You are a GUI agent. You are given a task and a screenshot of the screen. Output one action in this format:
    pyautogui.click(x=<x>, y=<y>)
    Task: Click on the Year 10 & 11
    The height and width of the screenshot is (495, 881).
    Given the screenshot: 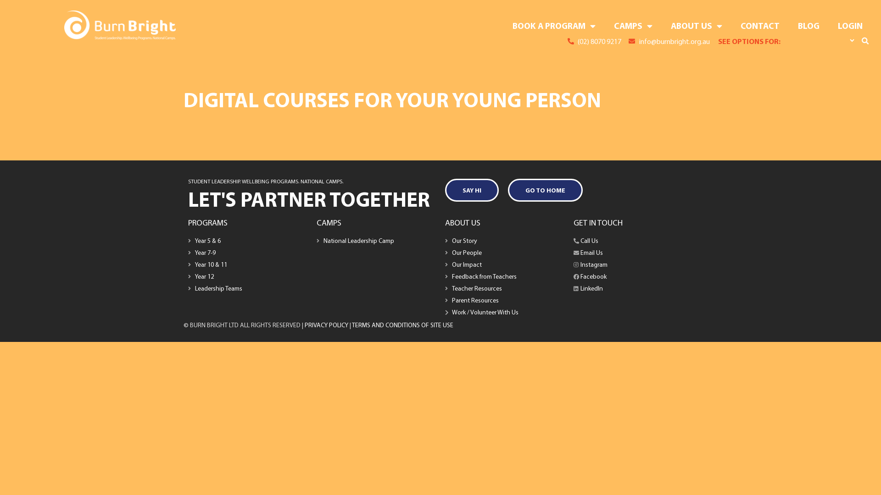 What is the action you would take?
    pyautogui.click(x=248, y=265)
    